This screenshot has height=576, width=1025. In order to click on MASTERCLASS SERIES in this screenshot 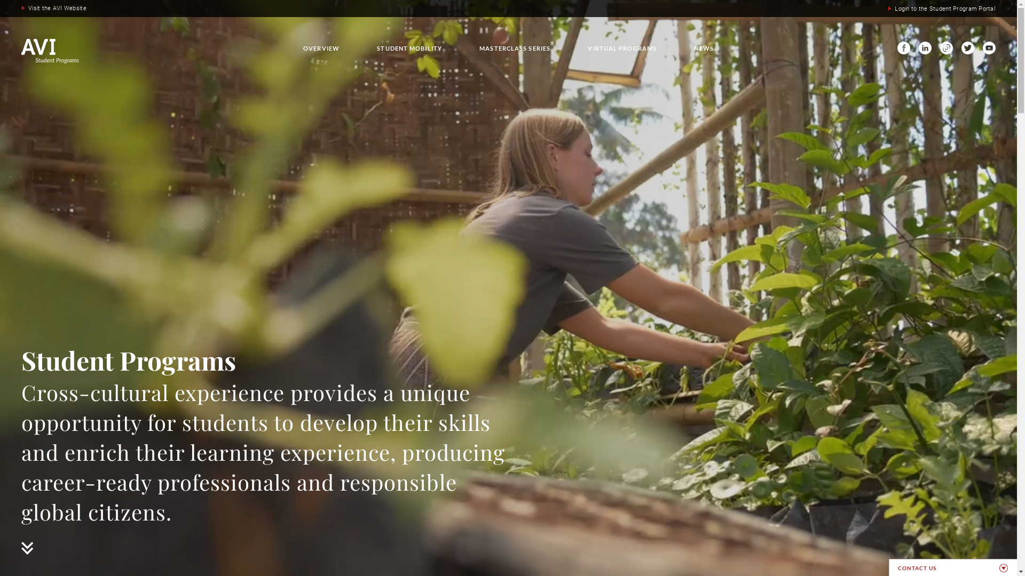, I will do `click(515, 48)`.